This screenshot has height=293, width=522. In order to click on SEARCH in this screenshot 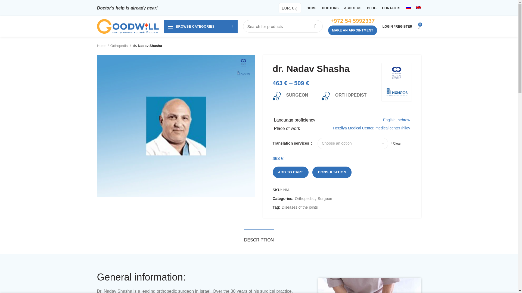, I will do `click(315, 26)`.